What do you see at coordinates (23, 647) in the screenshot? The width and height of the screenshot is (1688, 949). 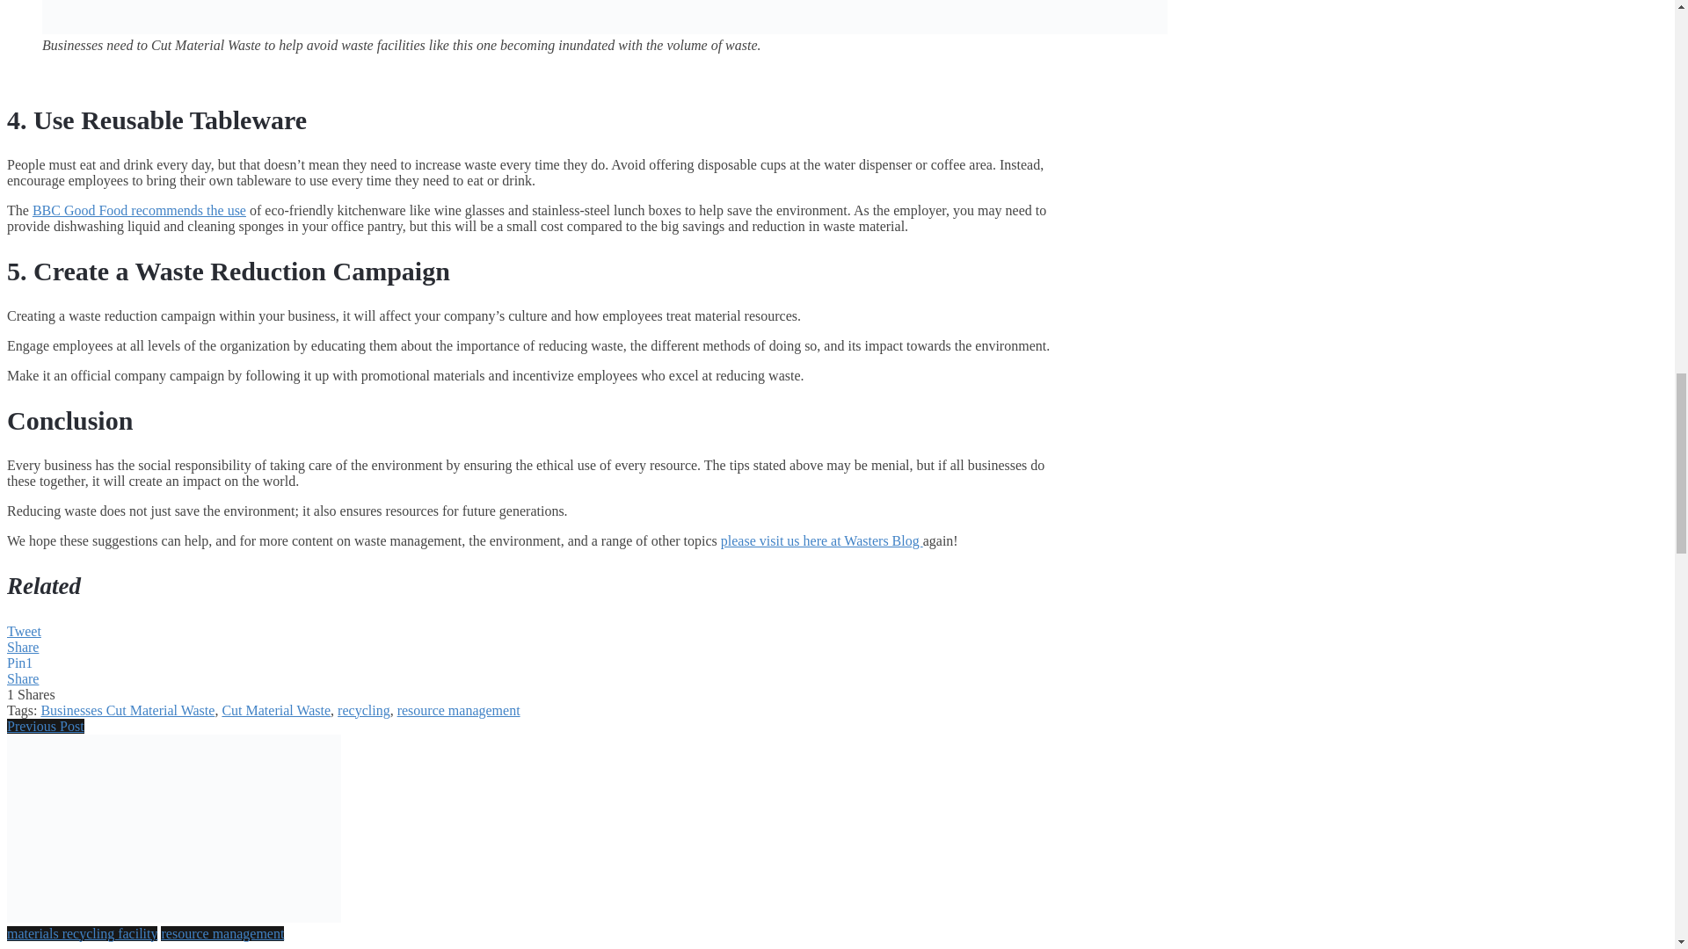 I see `Share` at bounding box center [23, 647].